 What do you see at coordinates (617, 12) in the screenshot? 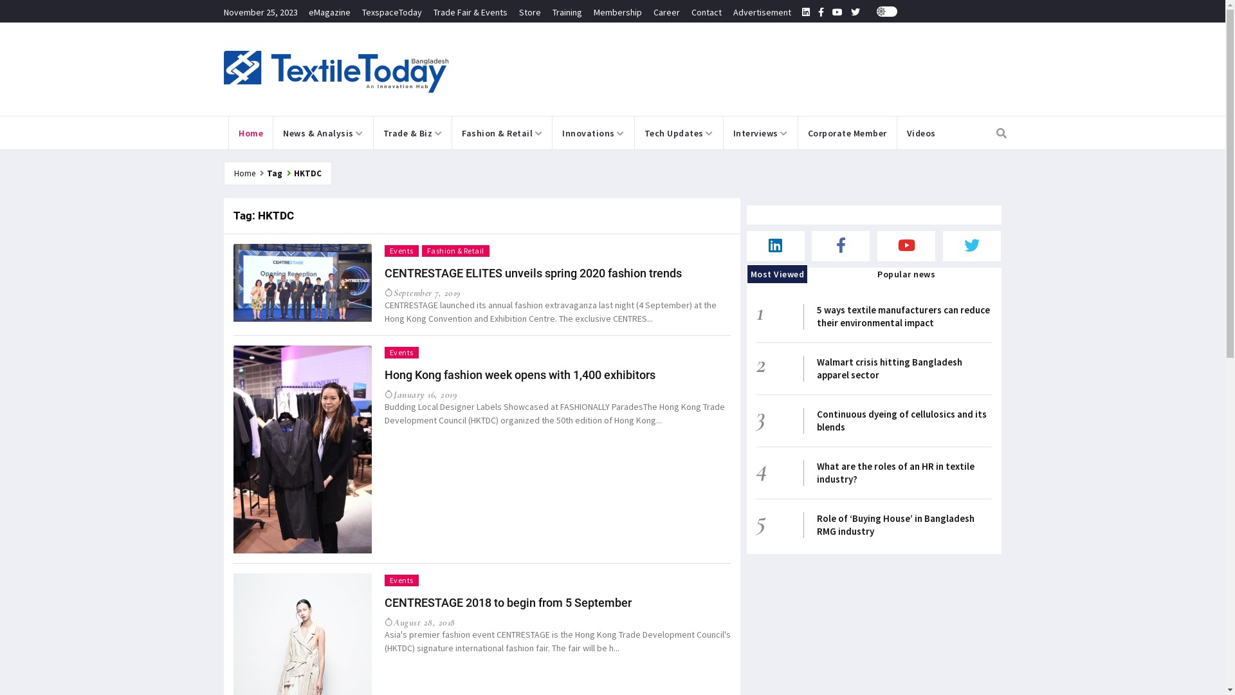
I see `Membership` at bounding box center [617, 12].